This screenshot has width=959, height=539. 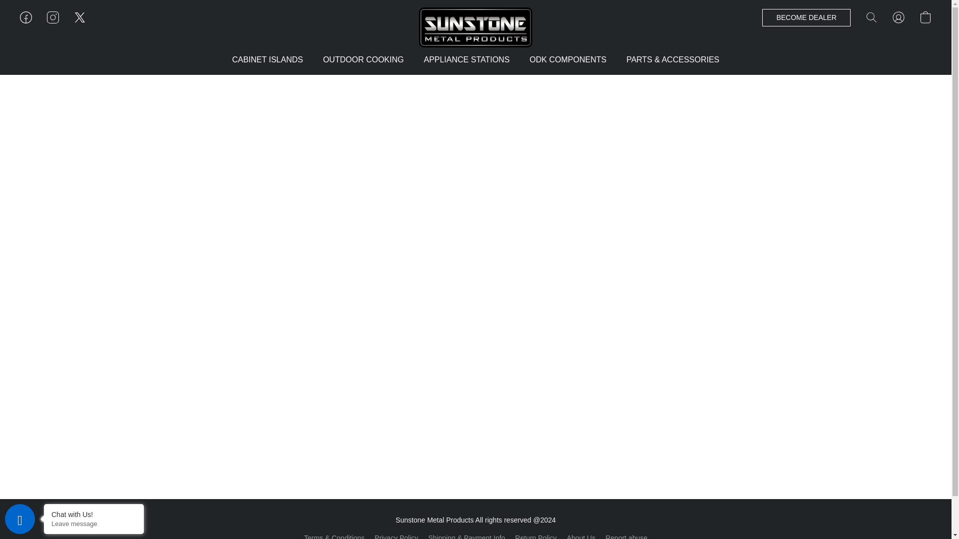 I want to click on ODK COMPONENTS, so click(x=568, y=60).